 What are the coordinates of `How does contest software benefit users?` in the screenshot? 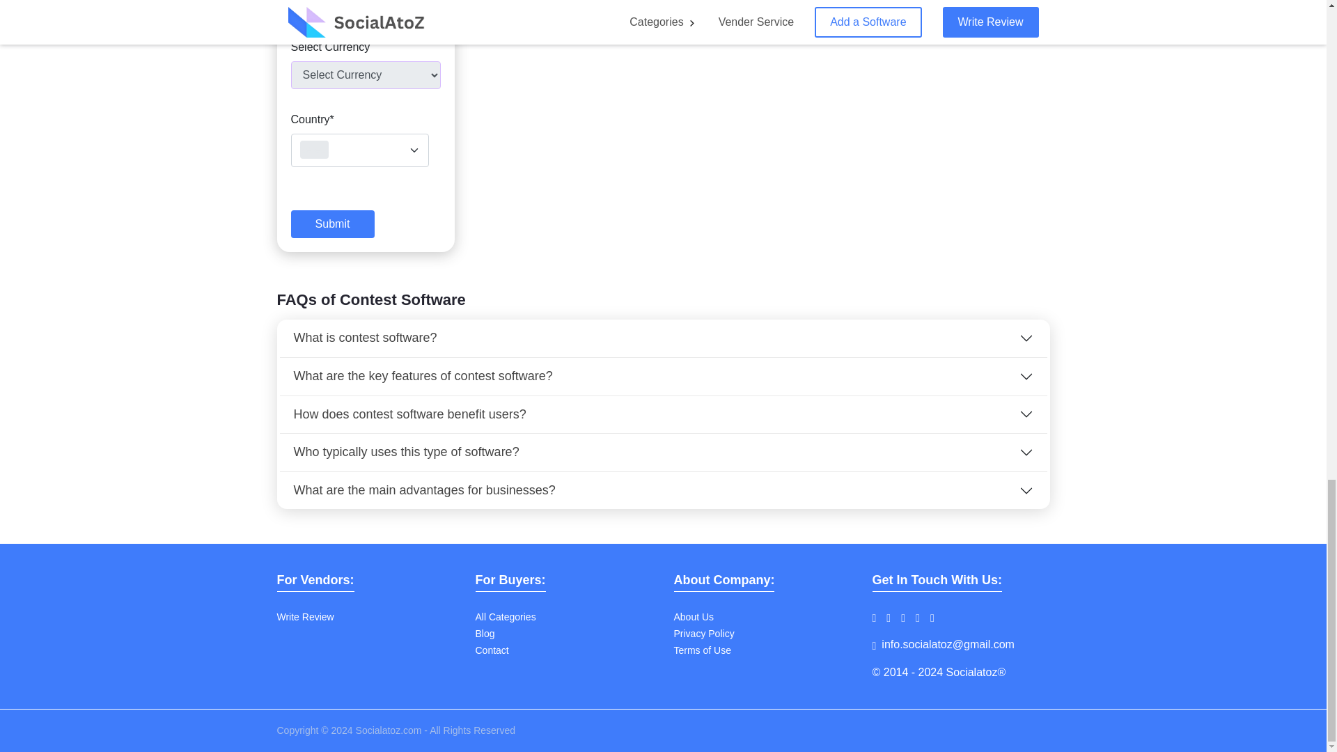 It's located at (663, 415).